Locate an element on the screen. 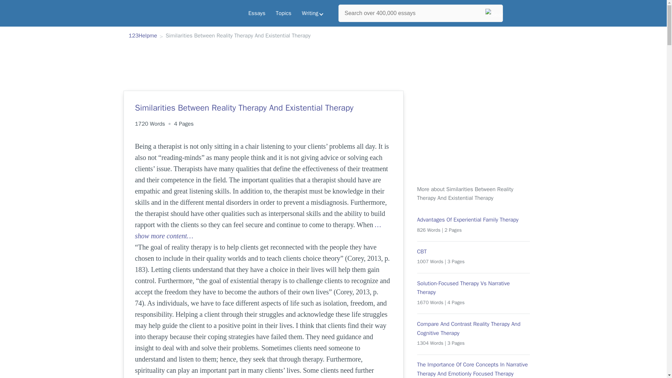  Essays is located at coordinates (257, 13).